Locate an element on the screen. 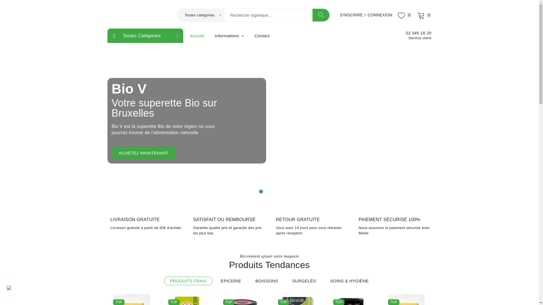 The width and height of the screenshot is (543, 305). Contact is located at coordinates (262, 36).